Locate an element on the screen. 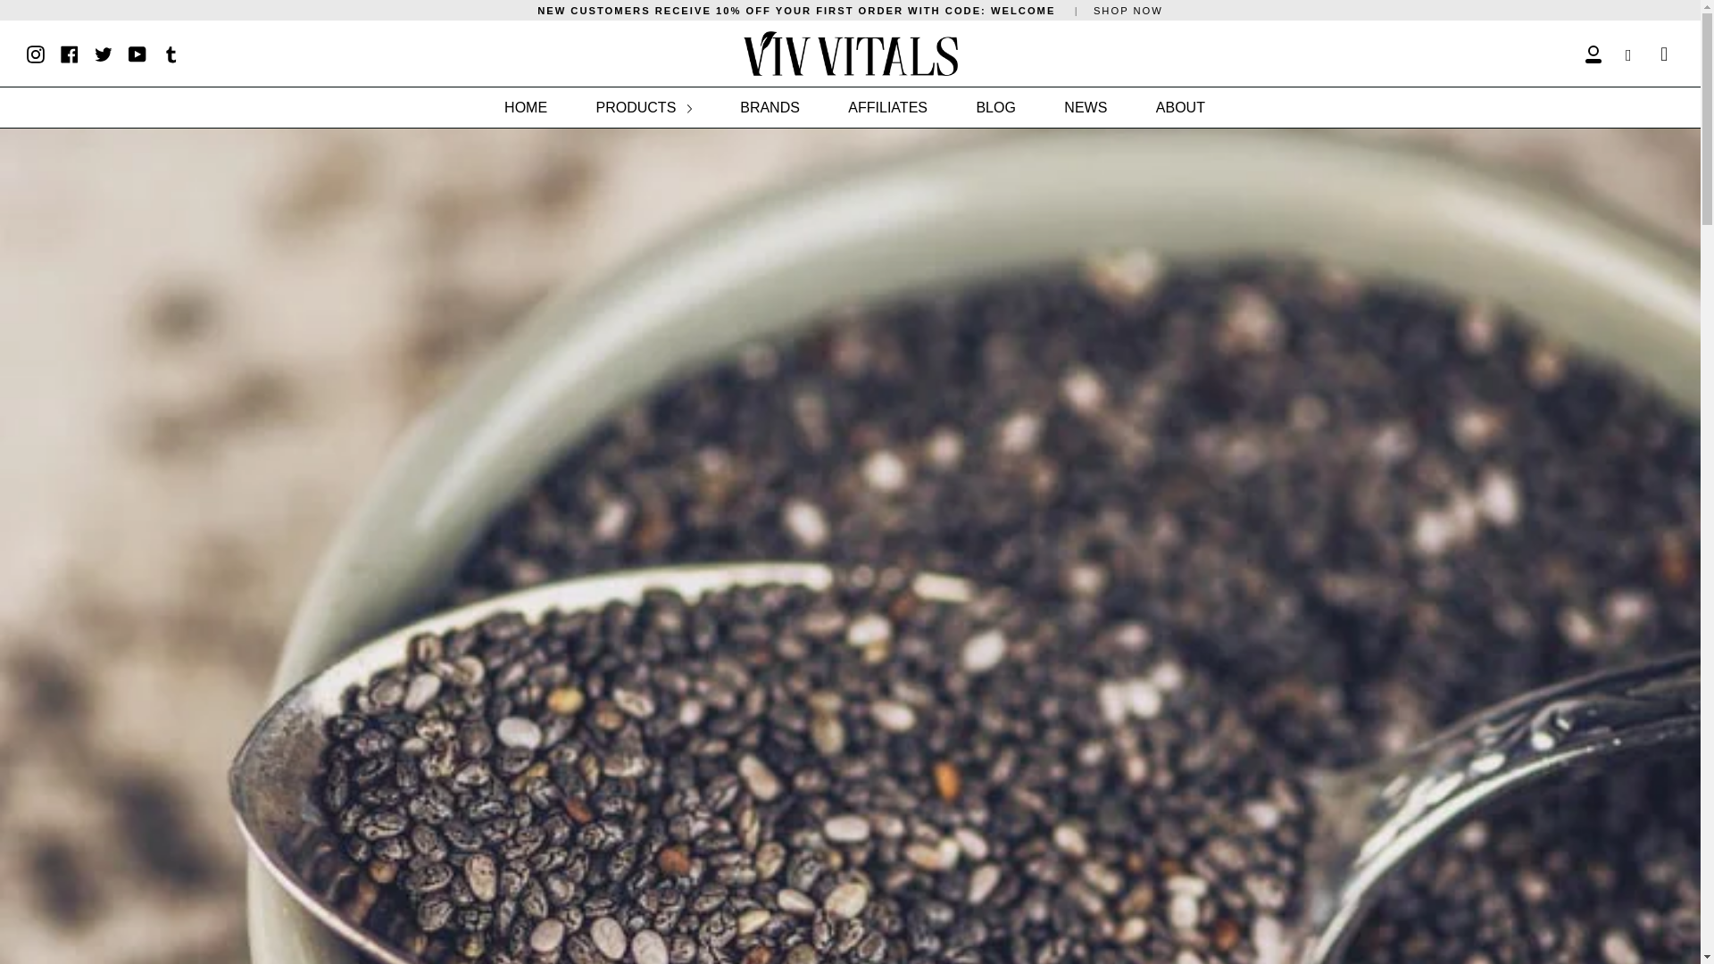 Image resolution: width=1714 pixels, height=964 pixels. HOME is located at coordinates (526, 107).